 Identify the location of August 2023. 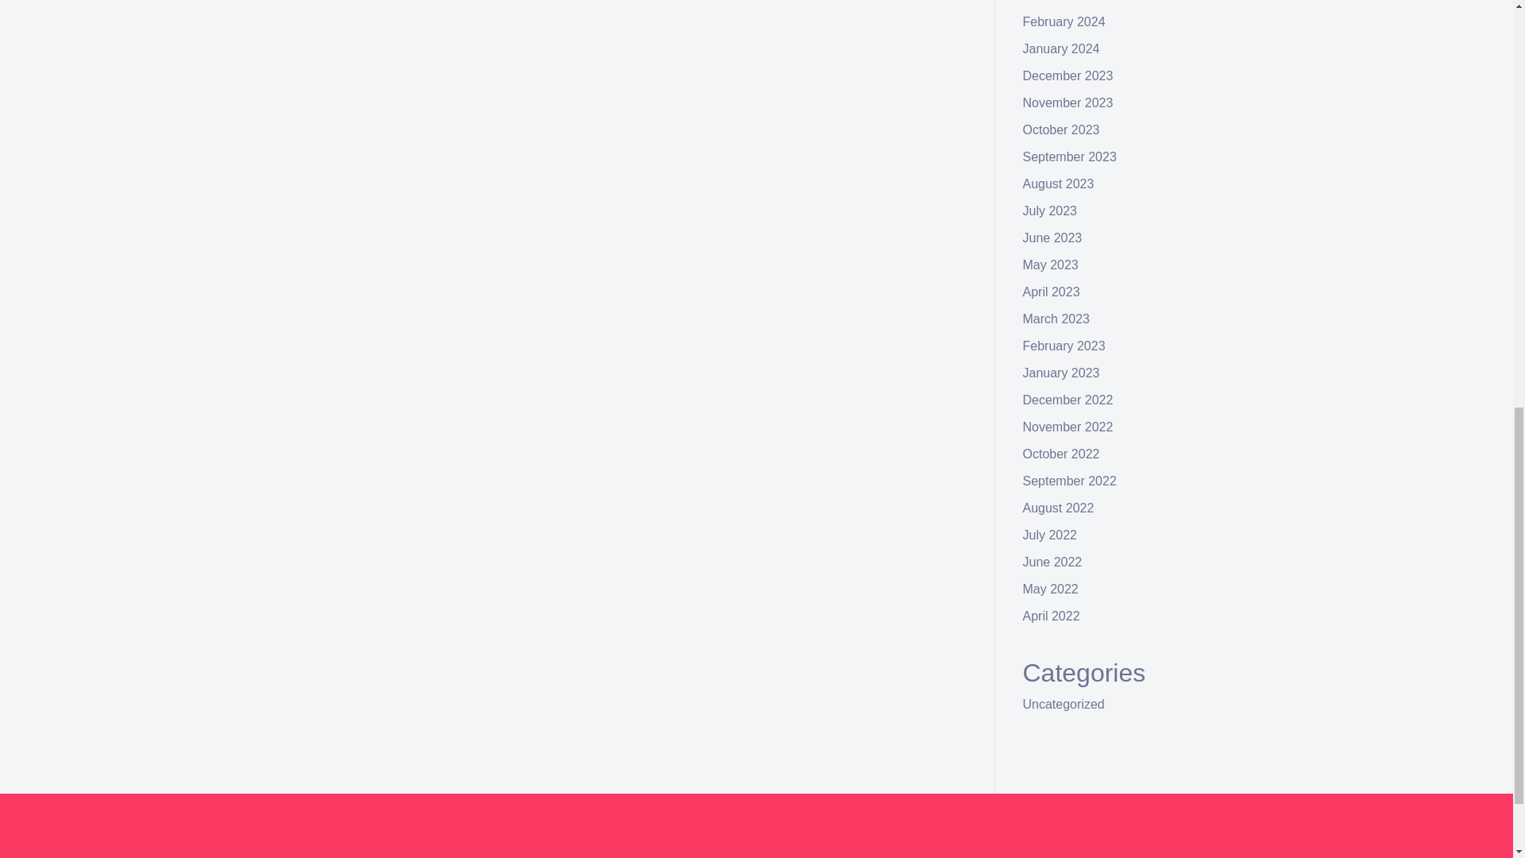
(1059, 183).